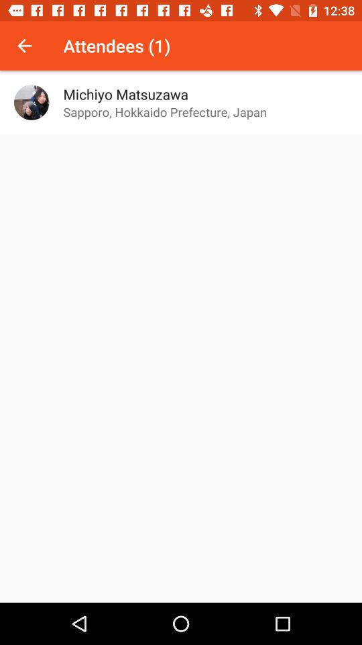  What do you see at coordinates (24, 46) in the screenshot?
I see `launch icon next to attendees (1) item` at bounding box center [24, 46].